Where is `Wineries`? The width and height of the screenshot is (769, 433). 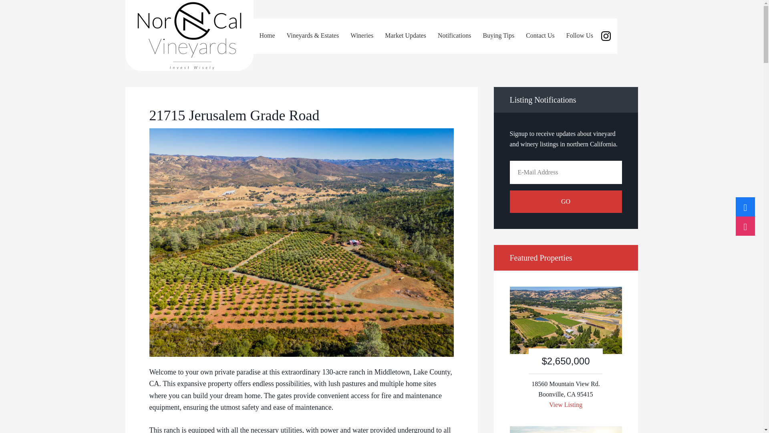
Wineries is located at coordinates (362, 35).